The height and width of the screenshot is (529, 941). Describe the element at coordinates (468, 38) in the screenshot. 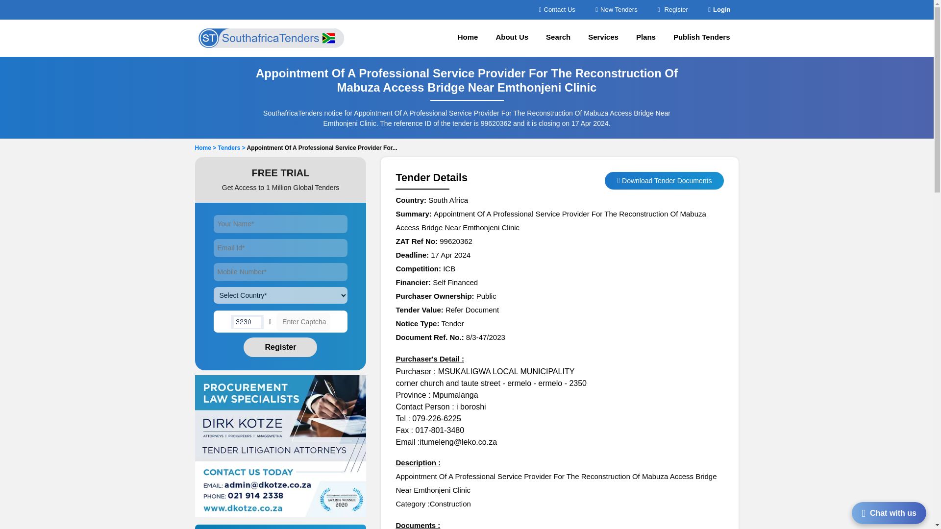

I see `Home` at that location.